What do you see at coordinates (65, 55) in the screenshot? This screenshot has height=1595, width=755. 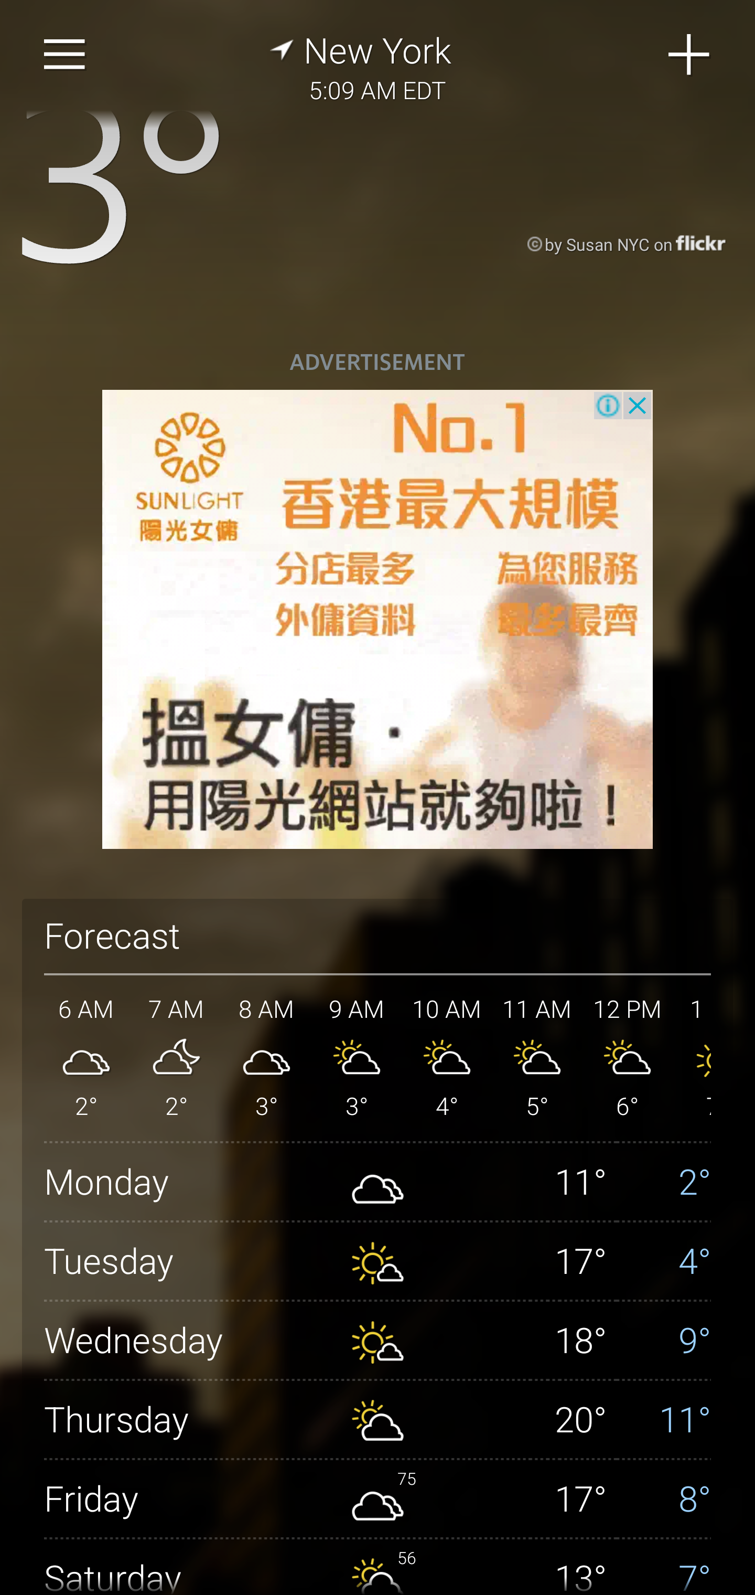 I see `Sidebar` at bounding box center [65, 55].